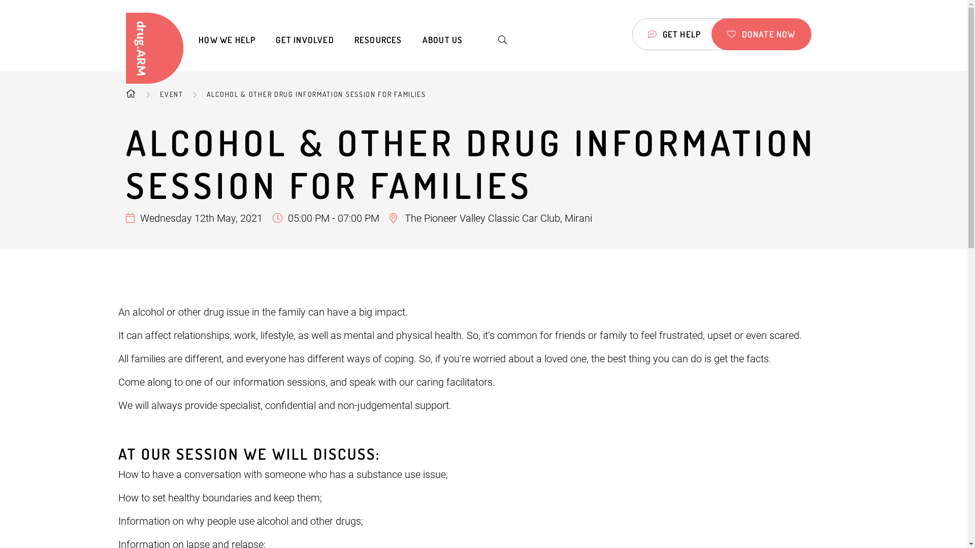  Describe the element at coordinates (227, 40) in the screenshot. I see `HOW WE HELP` at that location.